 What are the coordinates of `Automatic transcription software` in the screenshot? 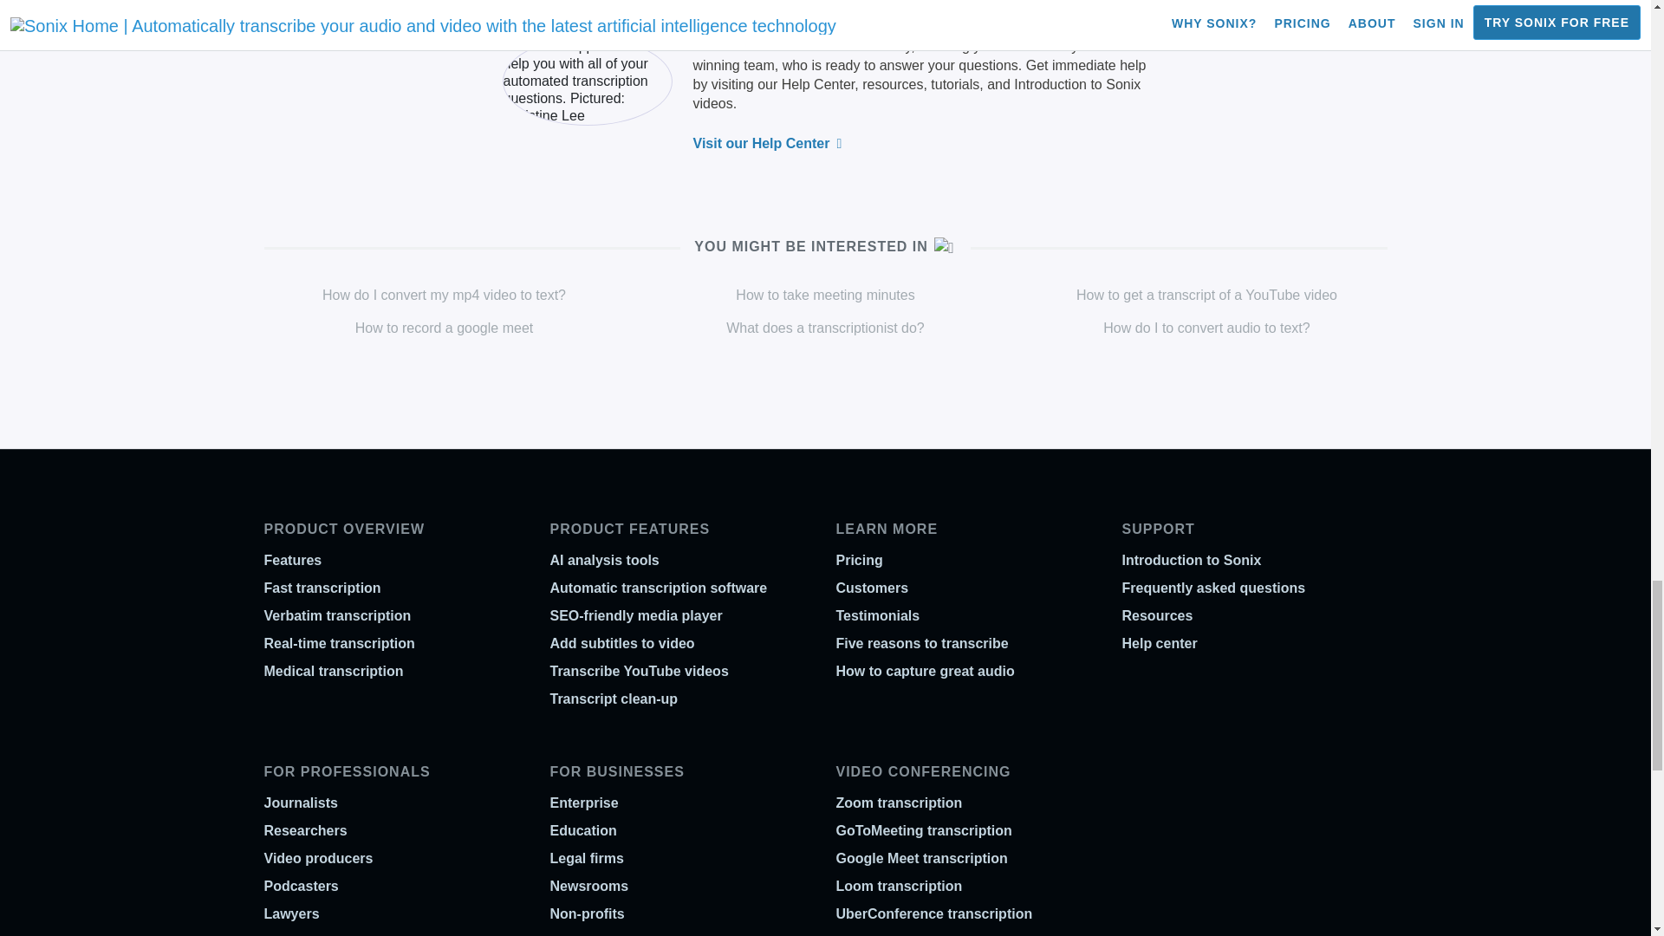 It's located at (658, 588).